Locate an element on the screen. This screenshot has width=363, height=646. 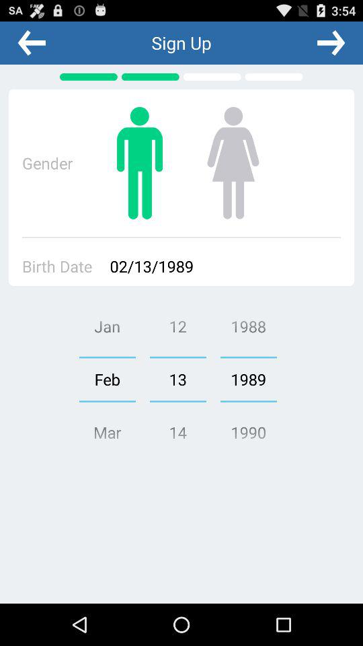
select the gender male is located at coordinates (139, 163).